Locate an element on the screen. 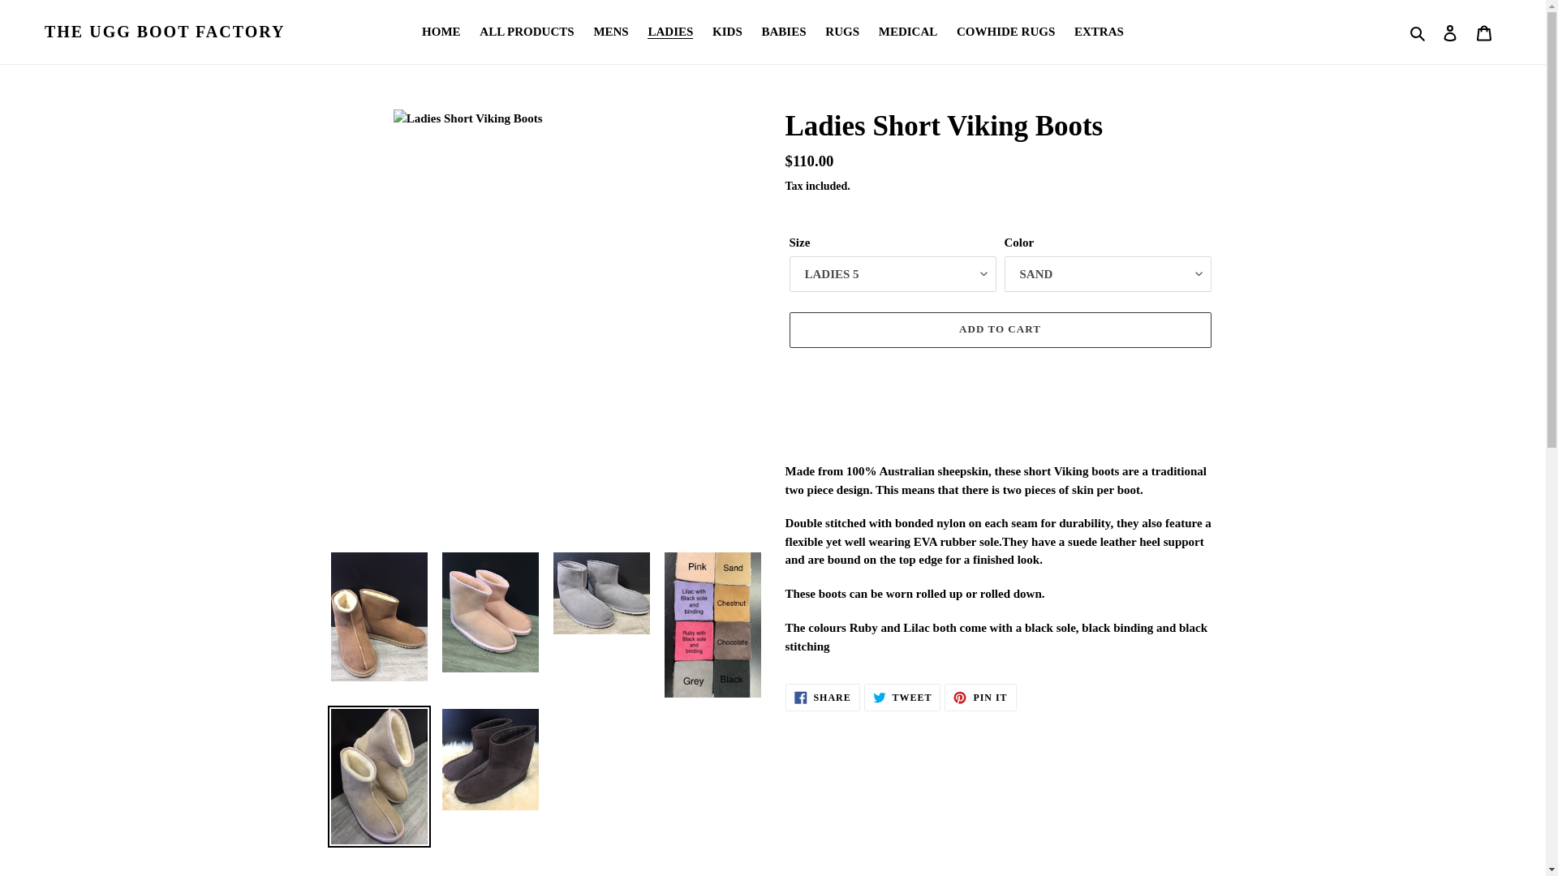  BABIES is located at coordinates (784, 32).